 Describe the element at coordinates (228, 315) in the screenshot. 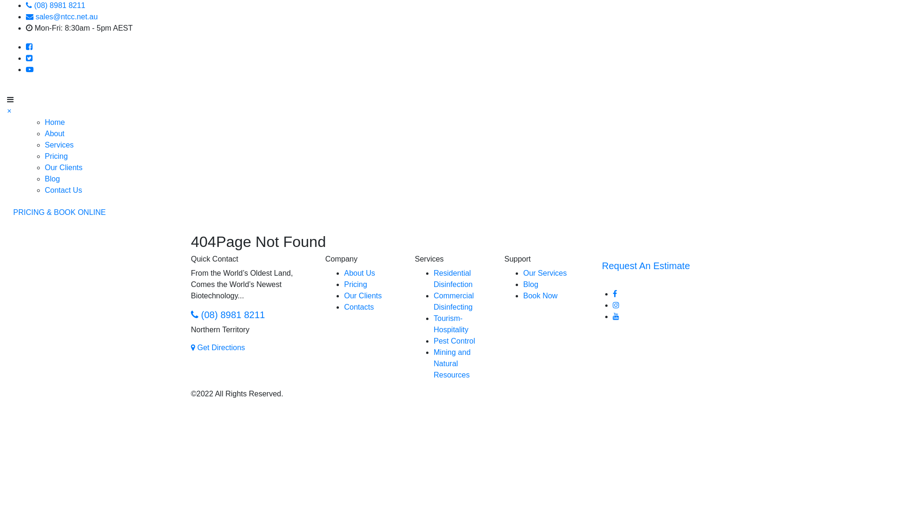

I see `(08) 8981 8211` at that location.